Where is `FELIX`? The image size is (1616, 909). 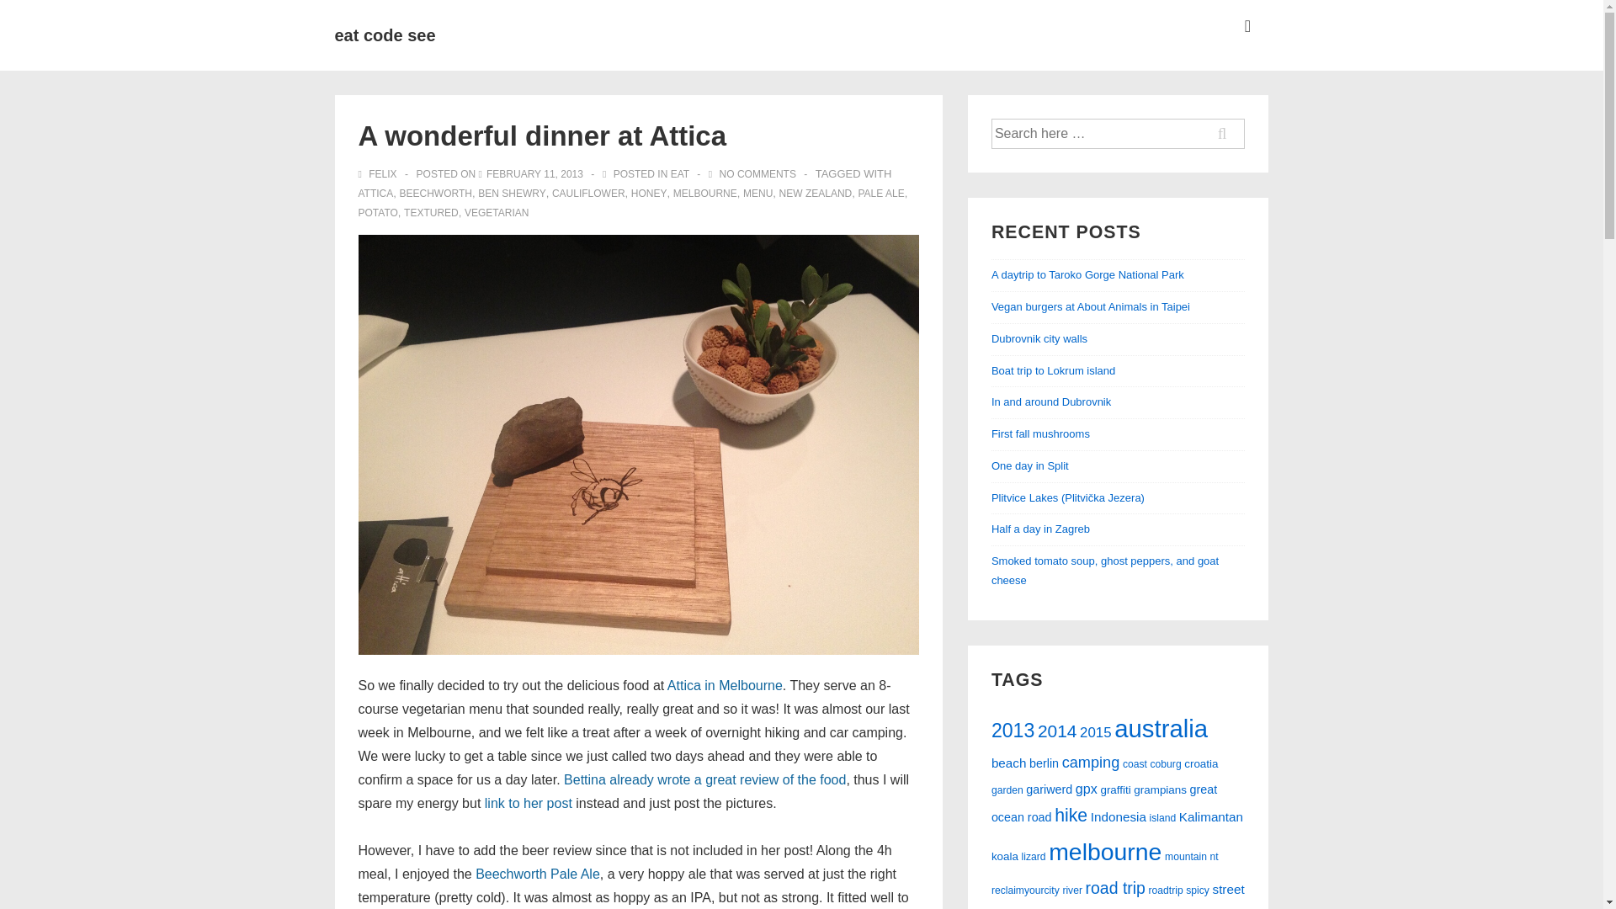 FELIX is located at coordinates (379, 173).